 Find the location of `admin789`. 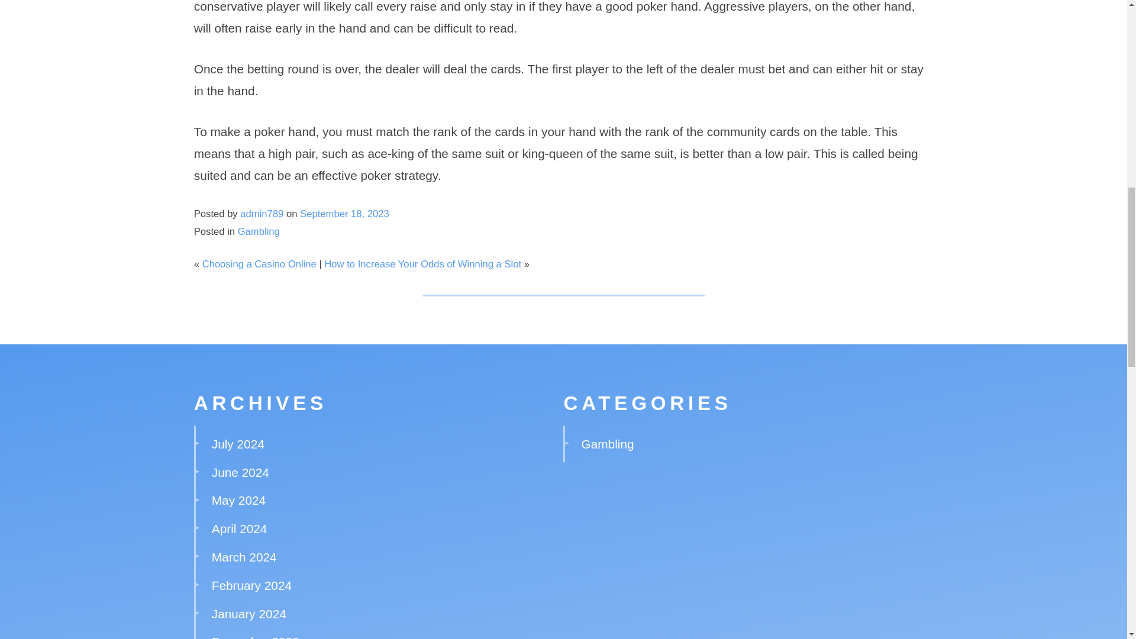

admin789 is located at coordinates (262, 214).